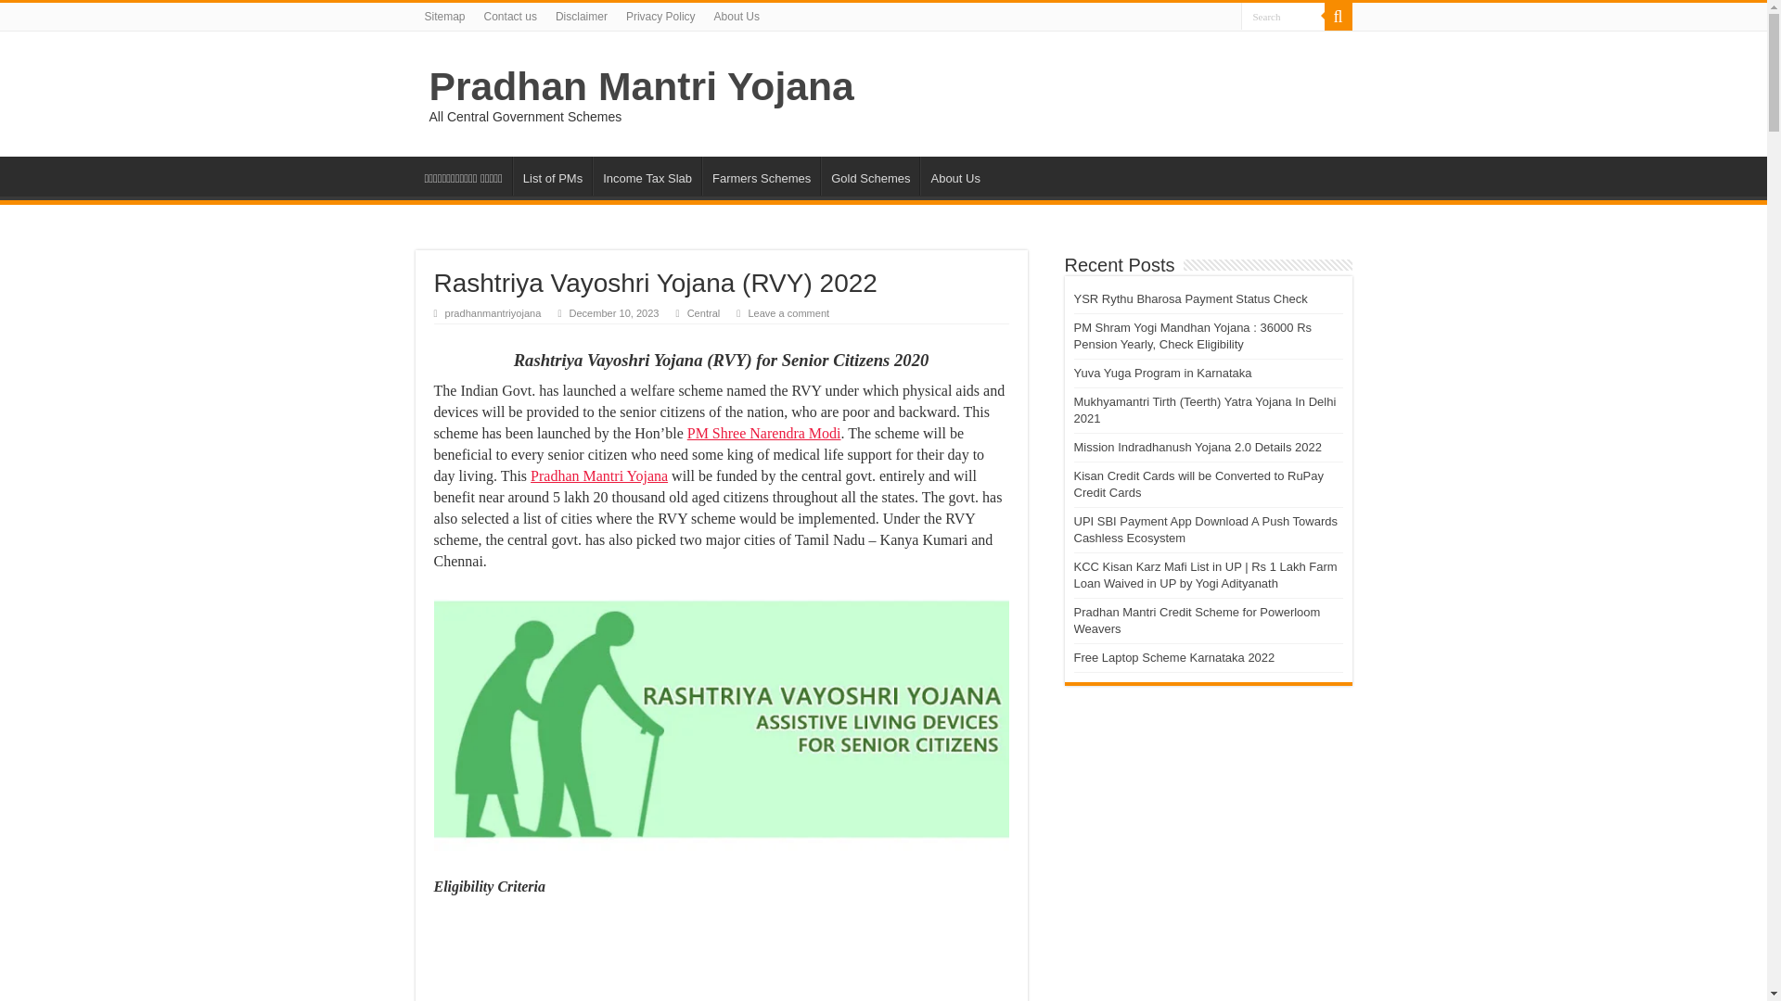 The height and width of the screenshot is (1001, 1781). Describe the element at coordinates (704, 313) in the screenshot. I see `Central` at that location.